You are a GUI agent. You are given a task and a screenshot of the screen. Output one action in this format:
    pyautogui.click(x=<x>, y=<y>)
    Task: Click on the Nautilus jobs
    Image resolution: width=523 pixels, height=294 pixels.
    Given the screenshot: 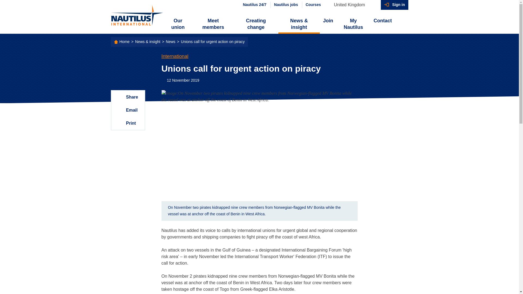 What is the action you would take?
    pyautogui.click(x=285, y=5)
    